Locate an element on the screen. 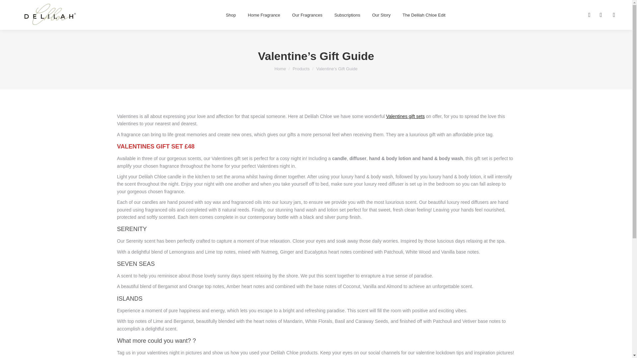 The image size is (637, 358). Home is located at coordinates (280, 68).